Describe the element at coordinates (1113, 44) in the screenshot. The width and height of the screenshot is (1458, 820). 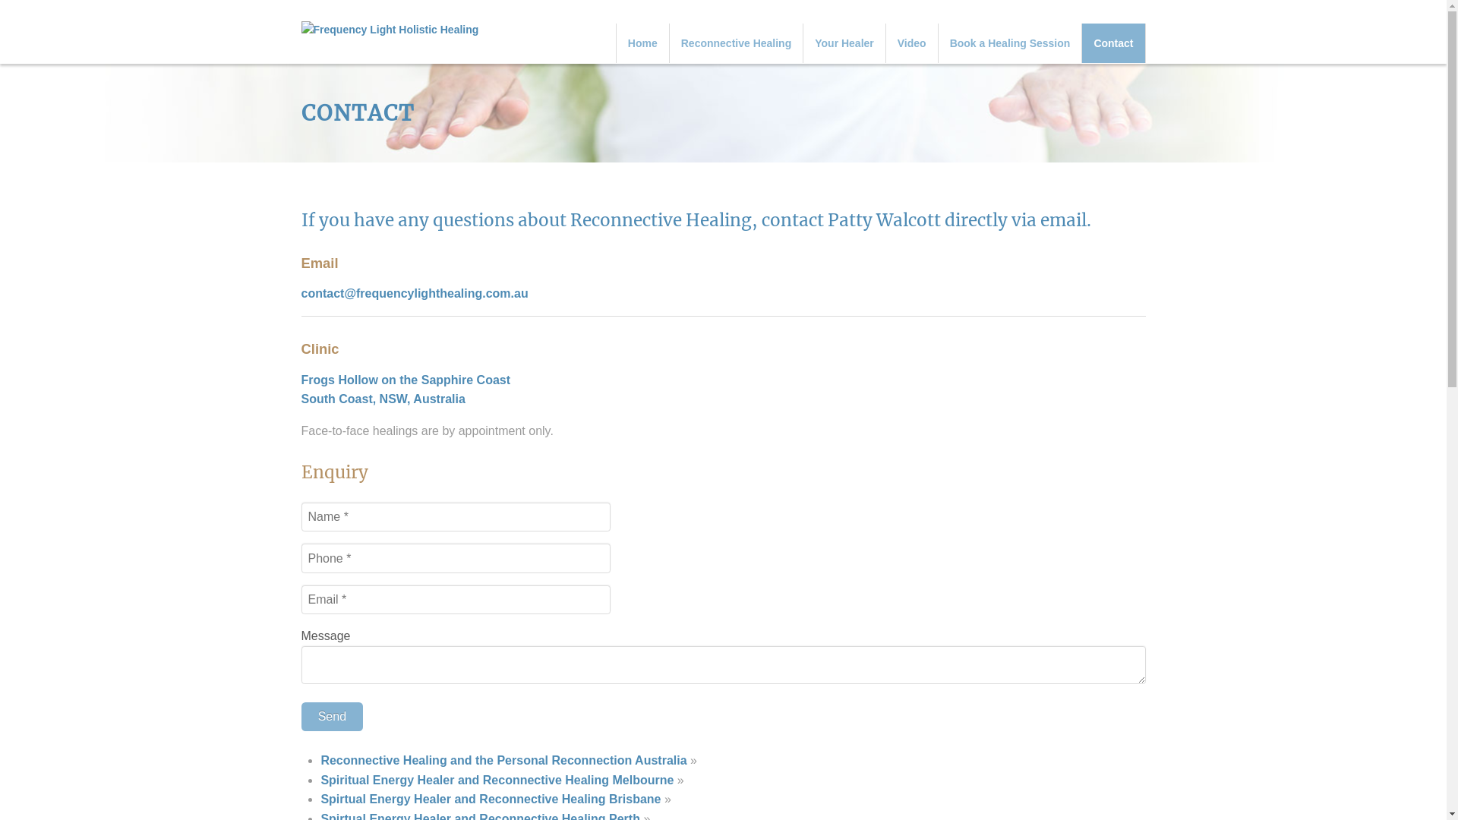
I see `Contact` at that location.